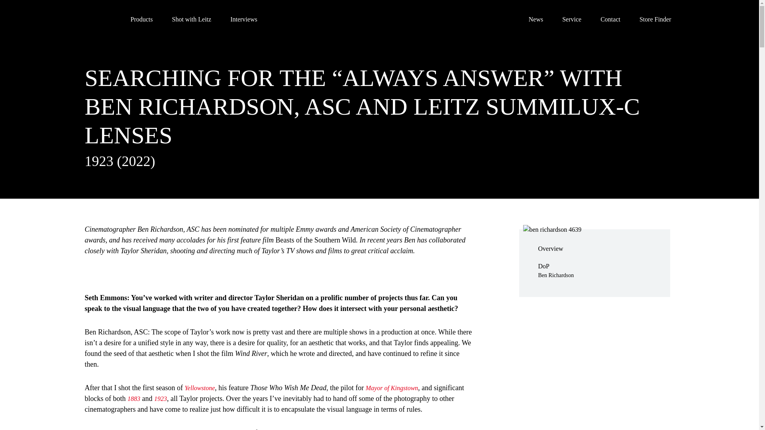 Image resolution: width=765 pixels, height=430 pixels. I want to click on Leitz, all rights reserved, so click(96, 20).